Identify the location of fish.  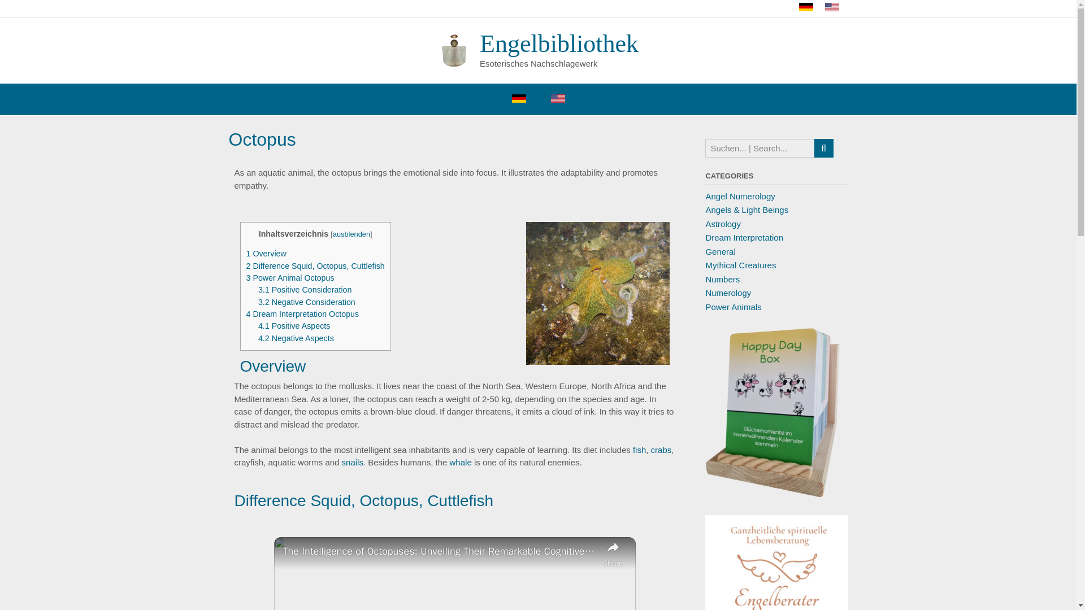
(639, 450).